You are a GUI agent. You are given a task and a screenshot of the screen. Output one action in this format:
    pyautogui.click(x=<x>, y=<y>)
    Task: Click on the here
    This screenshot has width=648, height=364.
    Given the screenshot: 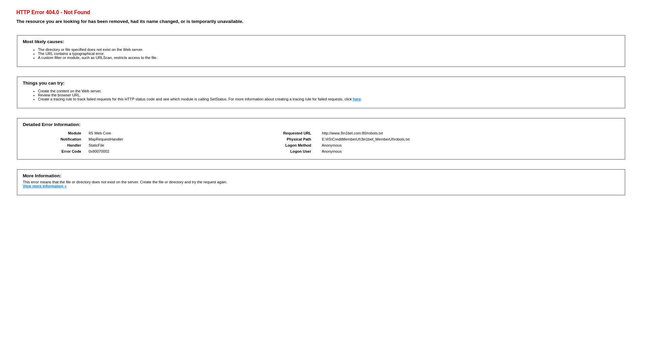 What is the action you would take?
    pyautogui.click(x=357, y=99)
    